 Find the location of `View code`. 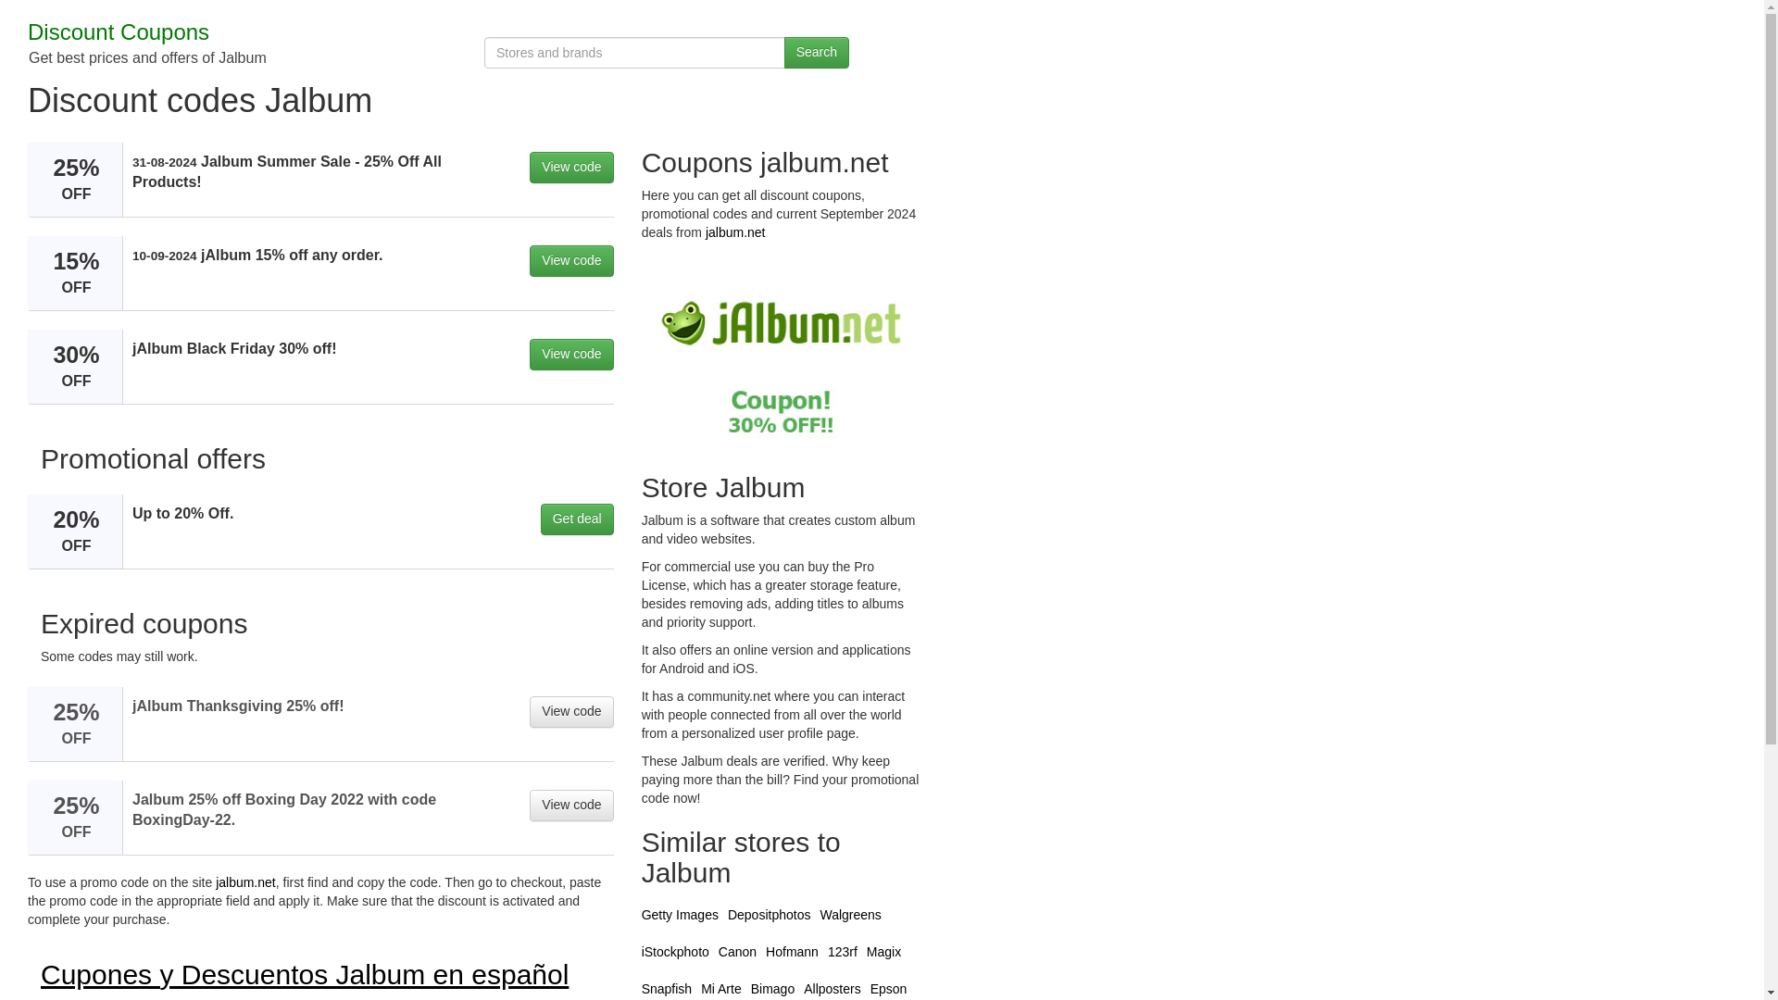

View code is located at coordinates (571, 261).